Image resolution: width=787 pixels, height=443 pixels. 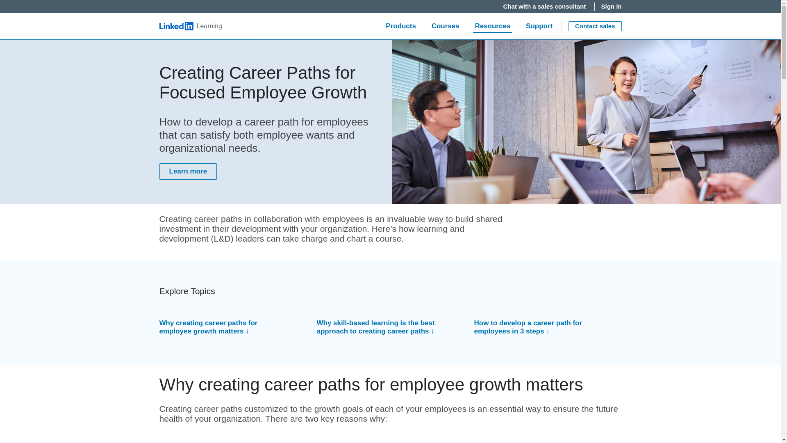 I want to click on Support, so click(x=539, y=26).